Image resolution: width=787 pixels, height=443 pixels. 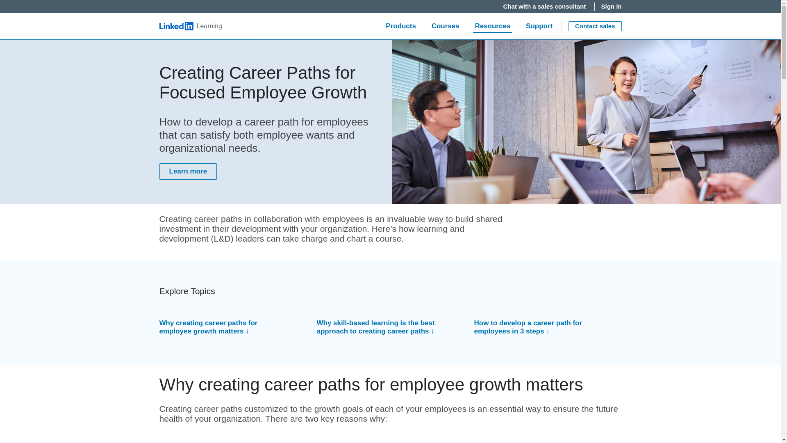 I want to click on Support, so click(x=539, y=26).